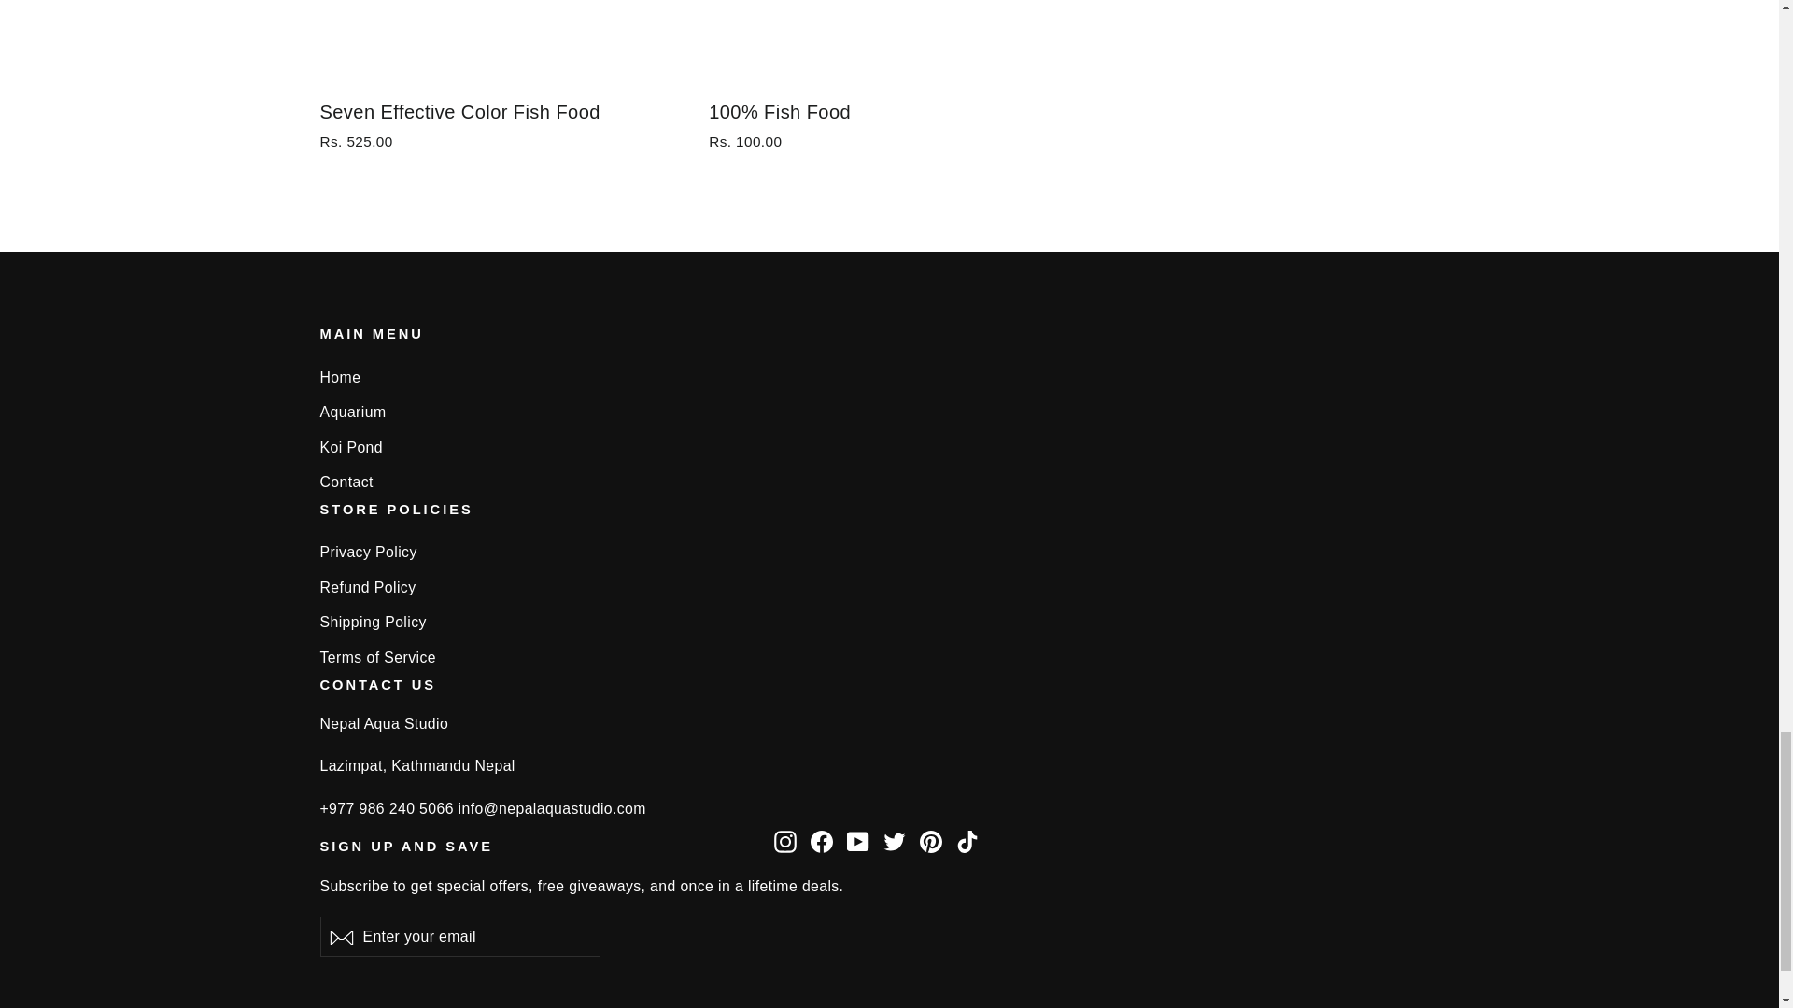  Describe the element at coordinates (930, 840) in the screenshot. I see `Nepal Aqua Studio  on Pinterest` at that location.